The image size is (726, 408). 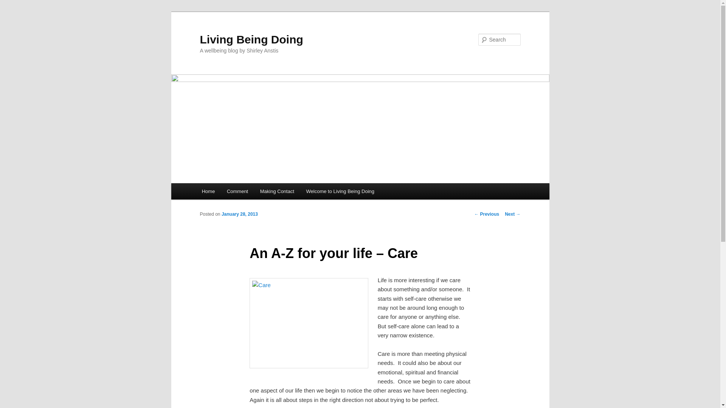 What do you see at coordinates (340, 191) in the screenshot?
I see `Welcome to Living Being Doing` at bounding box center [340, 191].